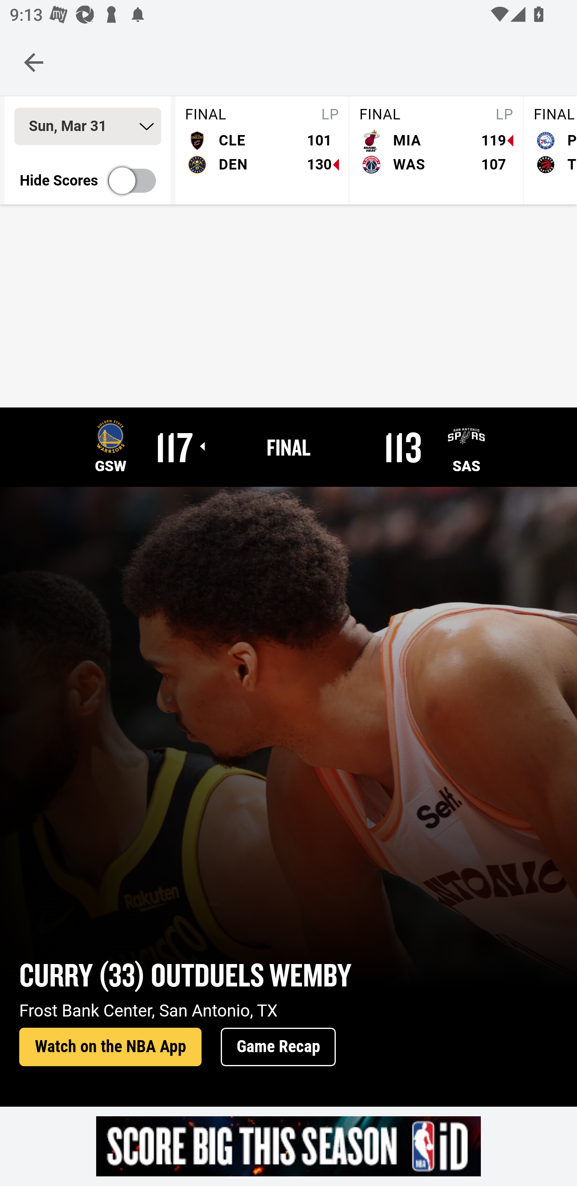 This screenshot has width=577, height=1186. What do you see at coordinates (278, 1047) in the screenshot?
I see `Game Recap` at bounding box center [278, 1047].